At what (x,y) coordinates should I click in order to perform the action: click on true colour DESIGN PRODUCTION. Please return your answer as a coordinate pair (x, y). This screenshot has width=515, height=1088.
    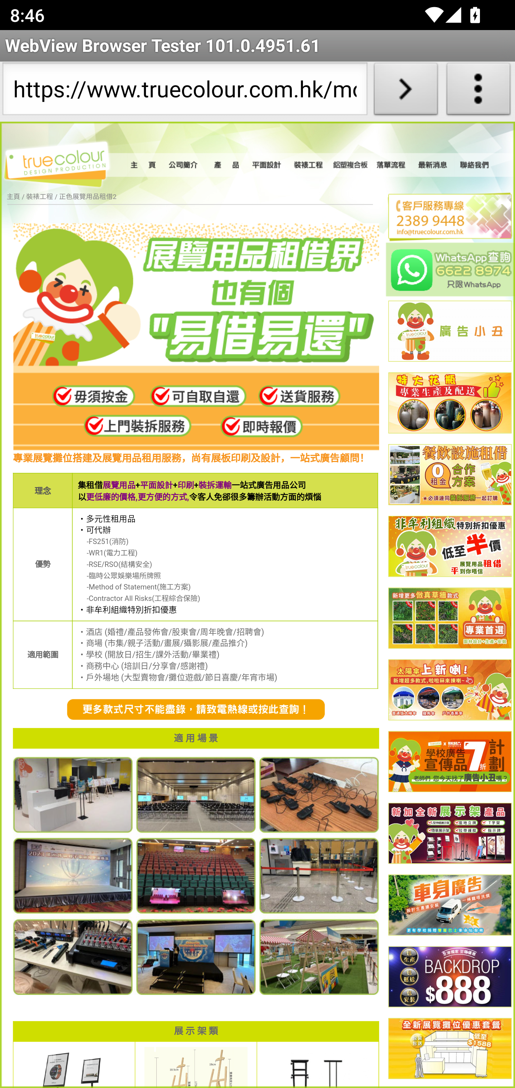
    Looking at the image, I should click on (64, 162).